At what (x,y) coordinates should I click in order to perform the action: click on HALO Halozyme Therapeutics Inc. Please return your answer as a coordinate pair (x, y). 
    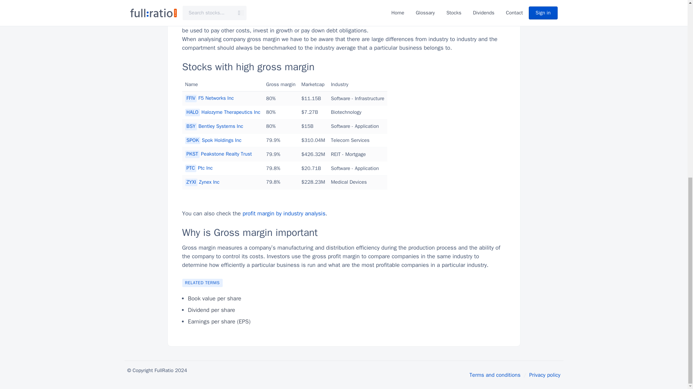
    Looking at the image, I should click on (222, 112).